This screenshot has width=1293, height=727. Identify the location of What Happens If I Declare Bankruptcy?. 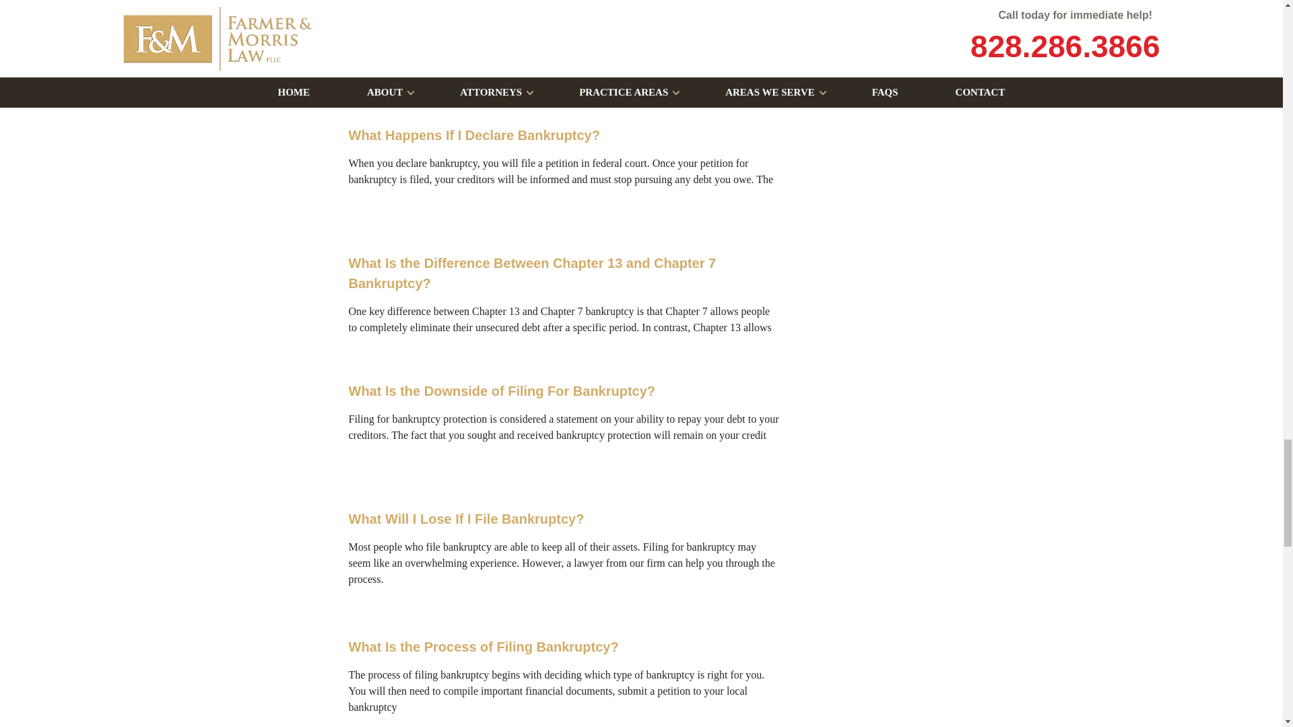
(271, 175).